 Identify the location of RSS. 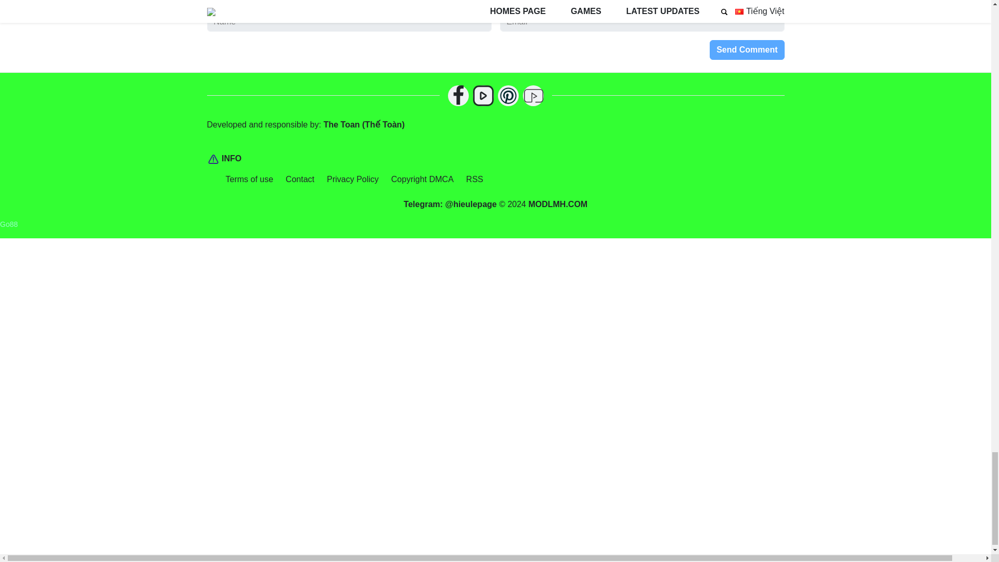
(475, 179).